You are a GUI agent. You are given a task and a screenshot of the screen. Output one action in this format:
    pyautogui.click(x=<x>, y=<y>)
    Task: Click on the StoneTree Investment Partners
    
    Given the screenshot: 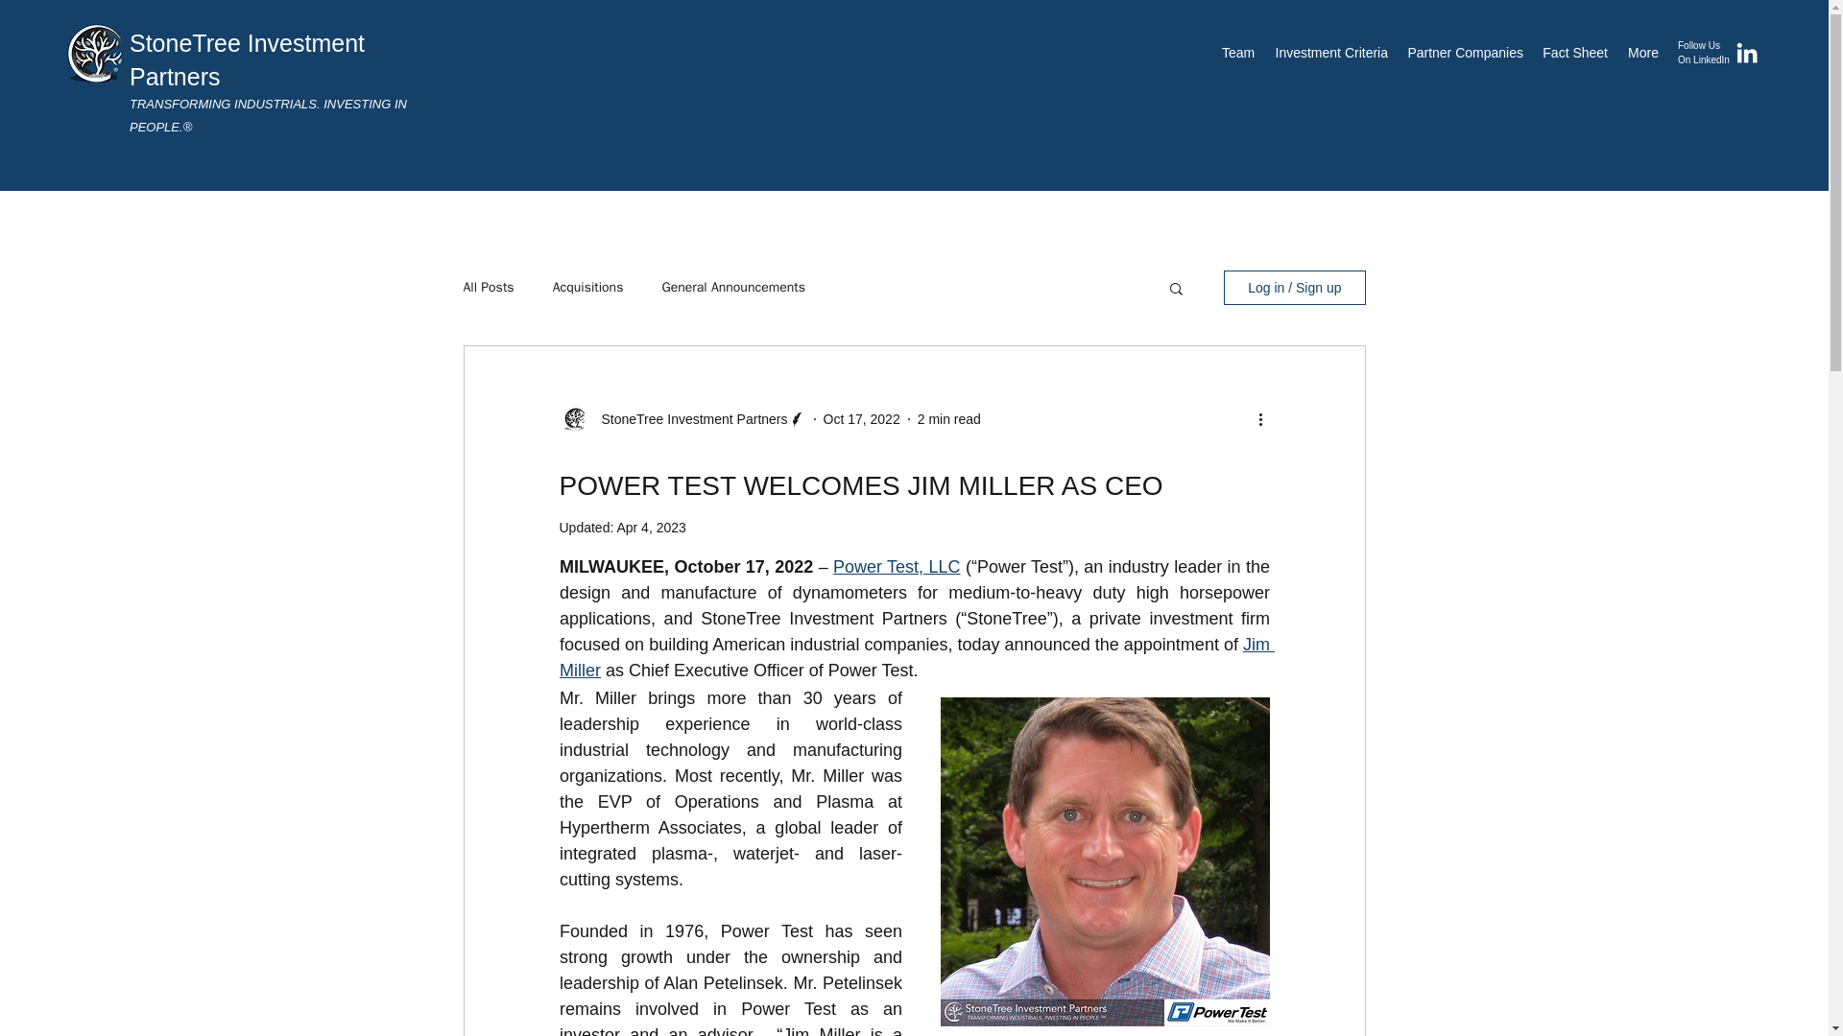 What is the action you would take?
    pyautogui.click(x=687, y=418)
    